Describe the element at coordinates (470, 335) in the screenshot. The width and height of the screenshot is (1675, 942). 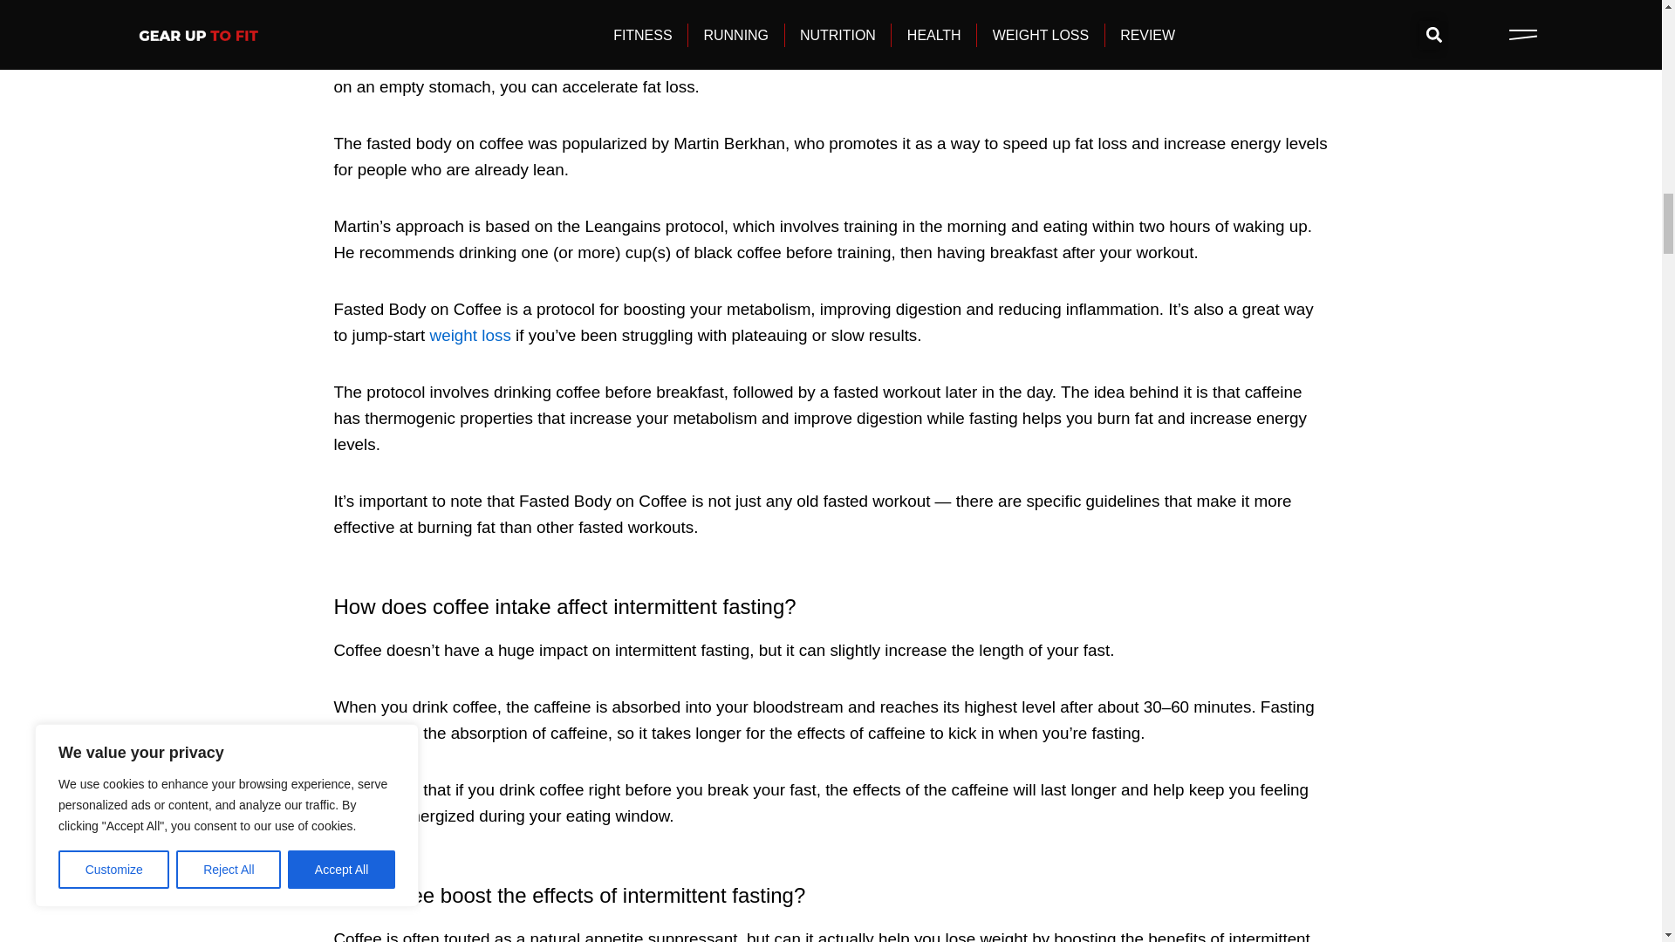
I see `weight loss` at that location.